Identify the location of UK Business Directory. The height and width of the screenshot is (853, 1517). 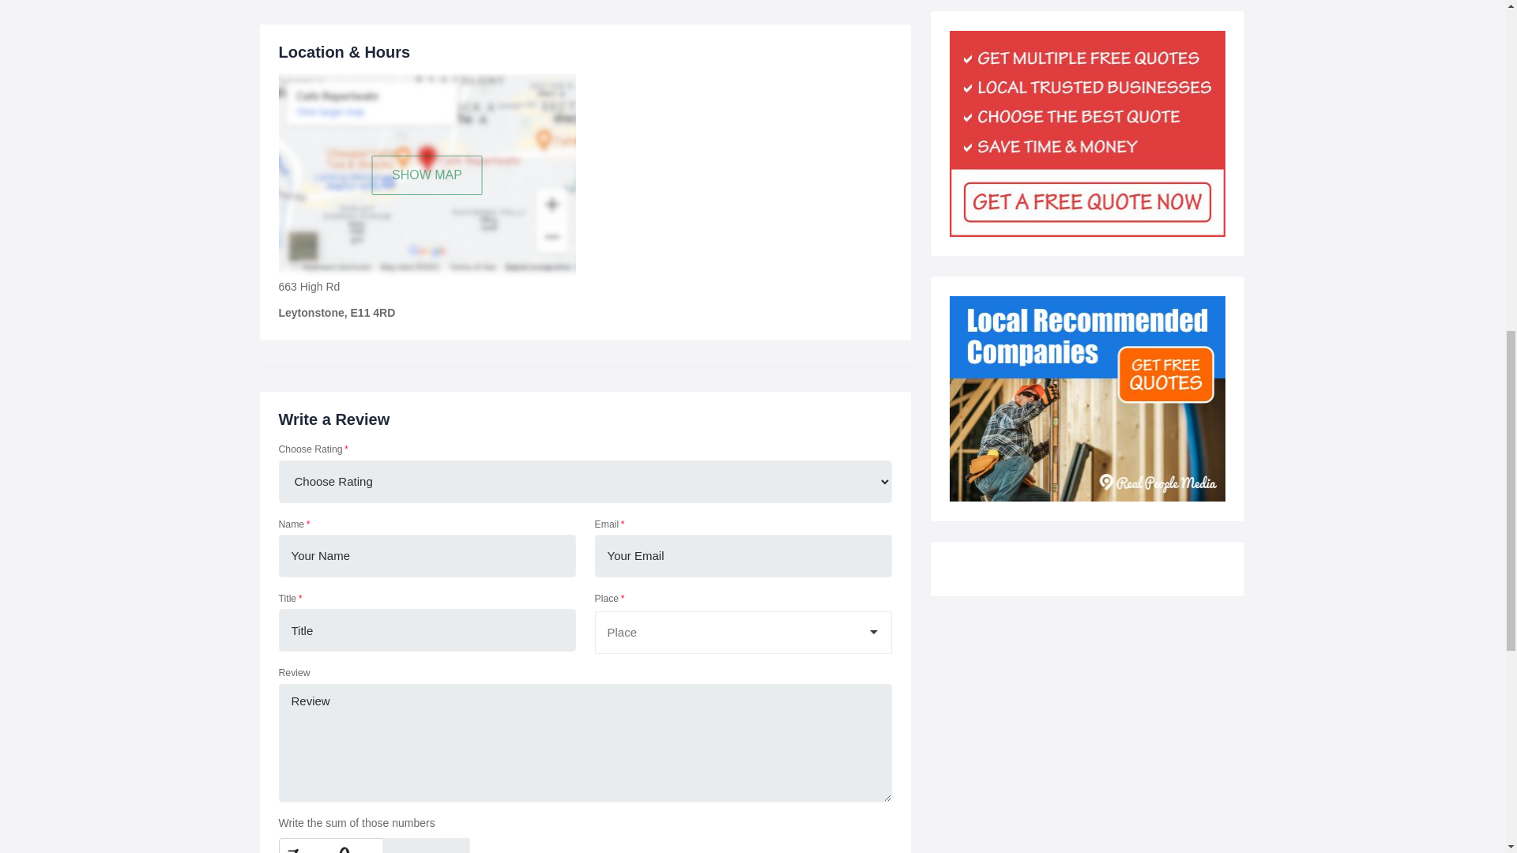
(1087, 398).